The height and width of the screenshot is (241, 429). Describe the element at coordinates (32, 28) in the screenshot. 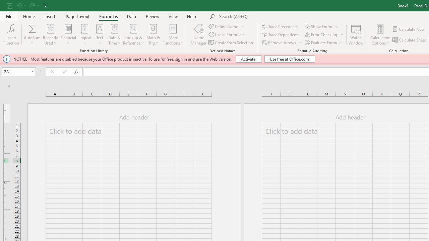

I see `Sum` at that location.